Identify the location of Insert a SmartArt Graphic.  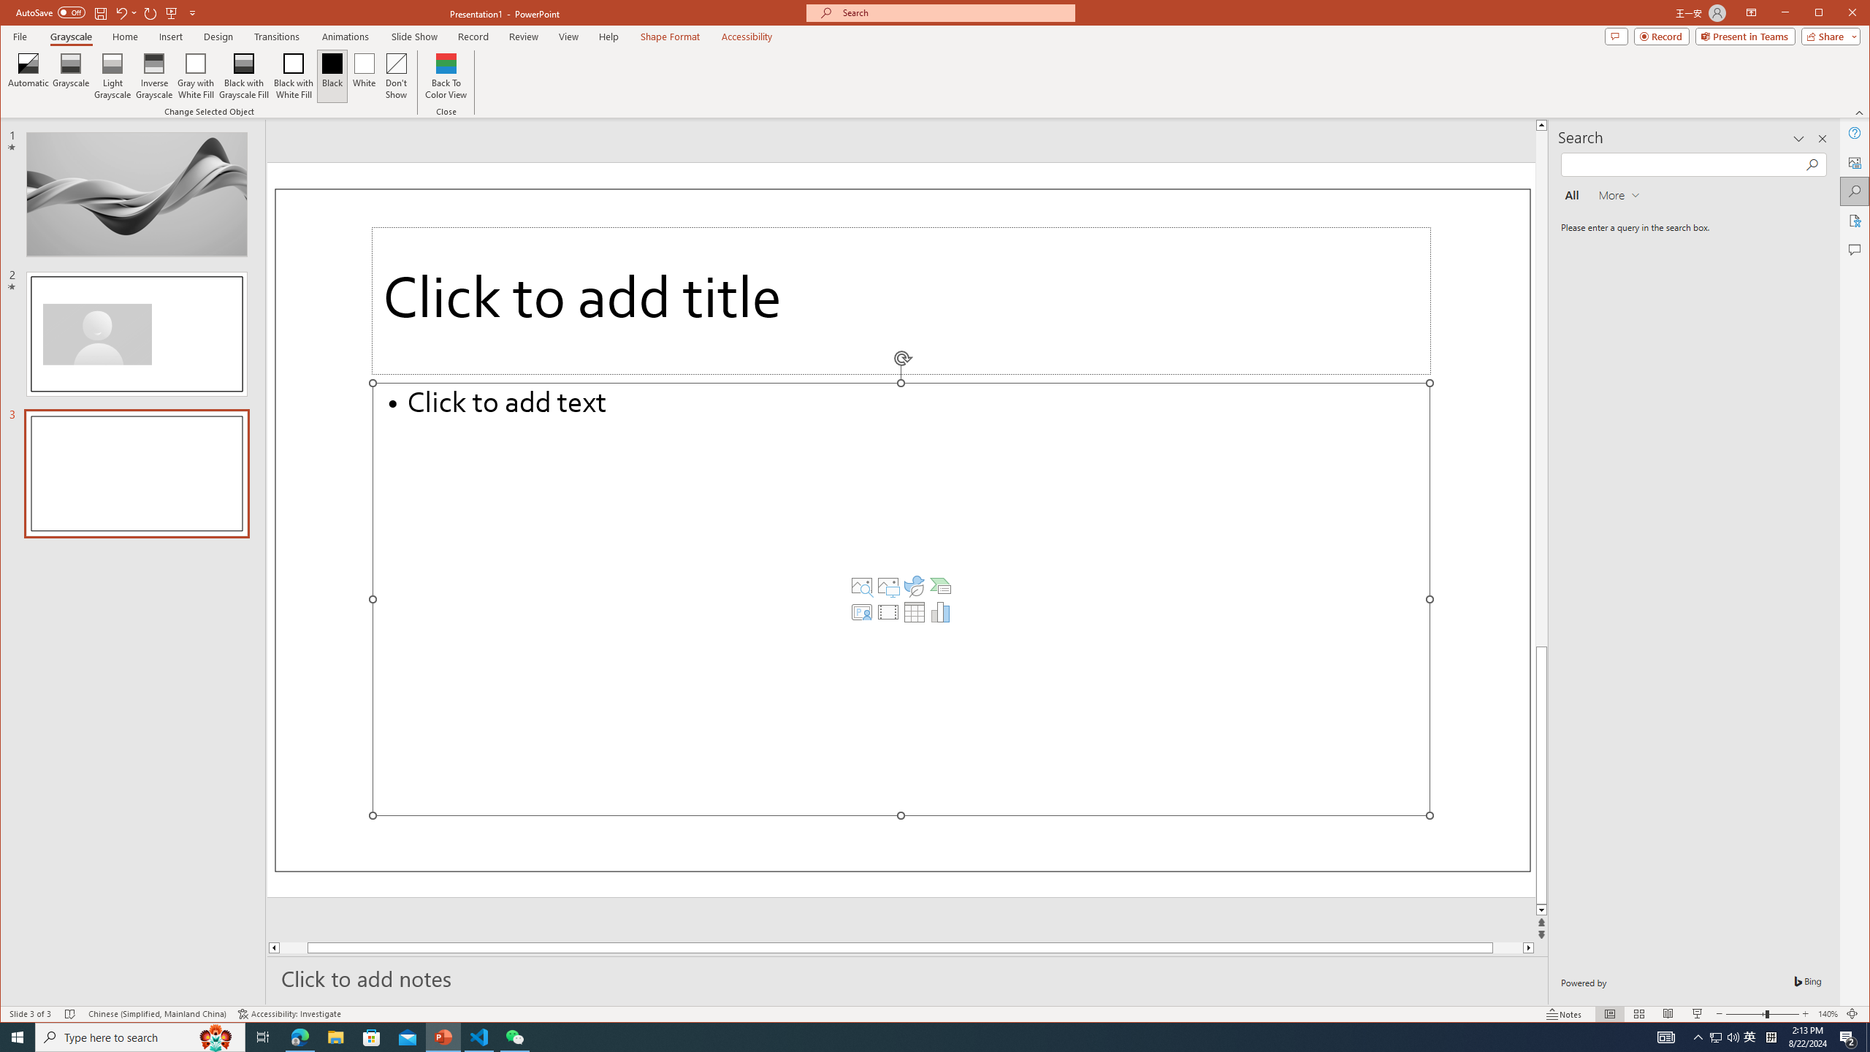
(941, 586).